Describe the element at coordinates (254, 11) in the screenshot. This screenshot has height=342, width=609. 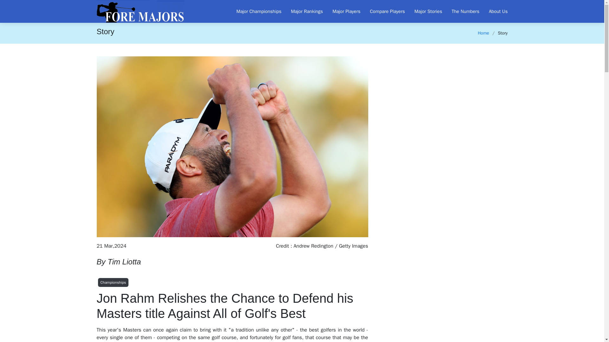
I see `Major Championships` at that location.